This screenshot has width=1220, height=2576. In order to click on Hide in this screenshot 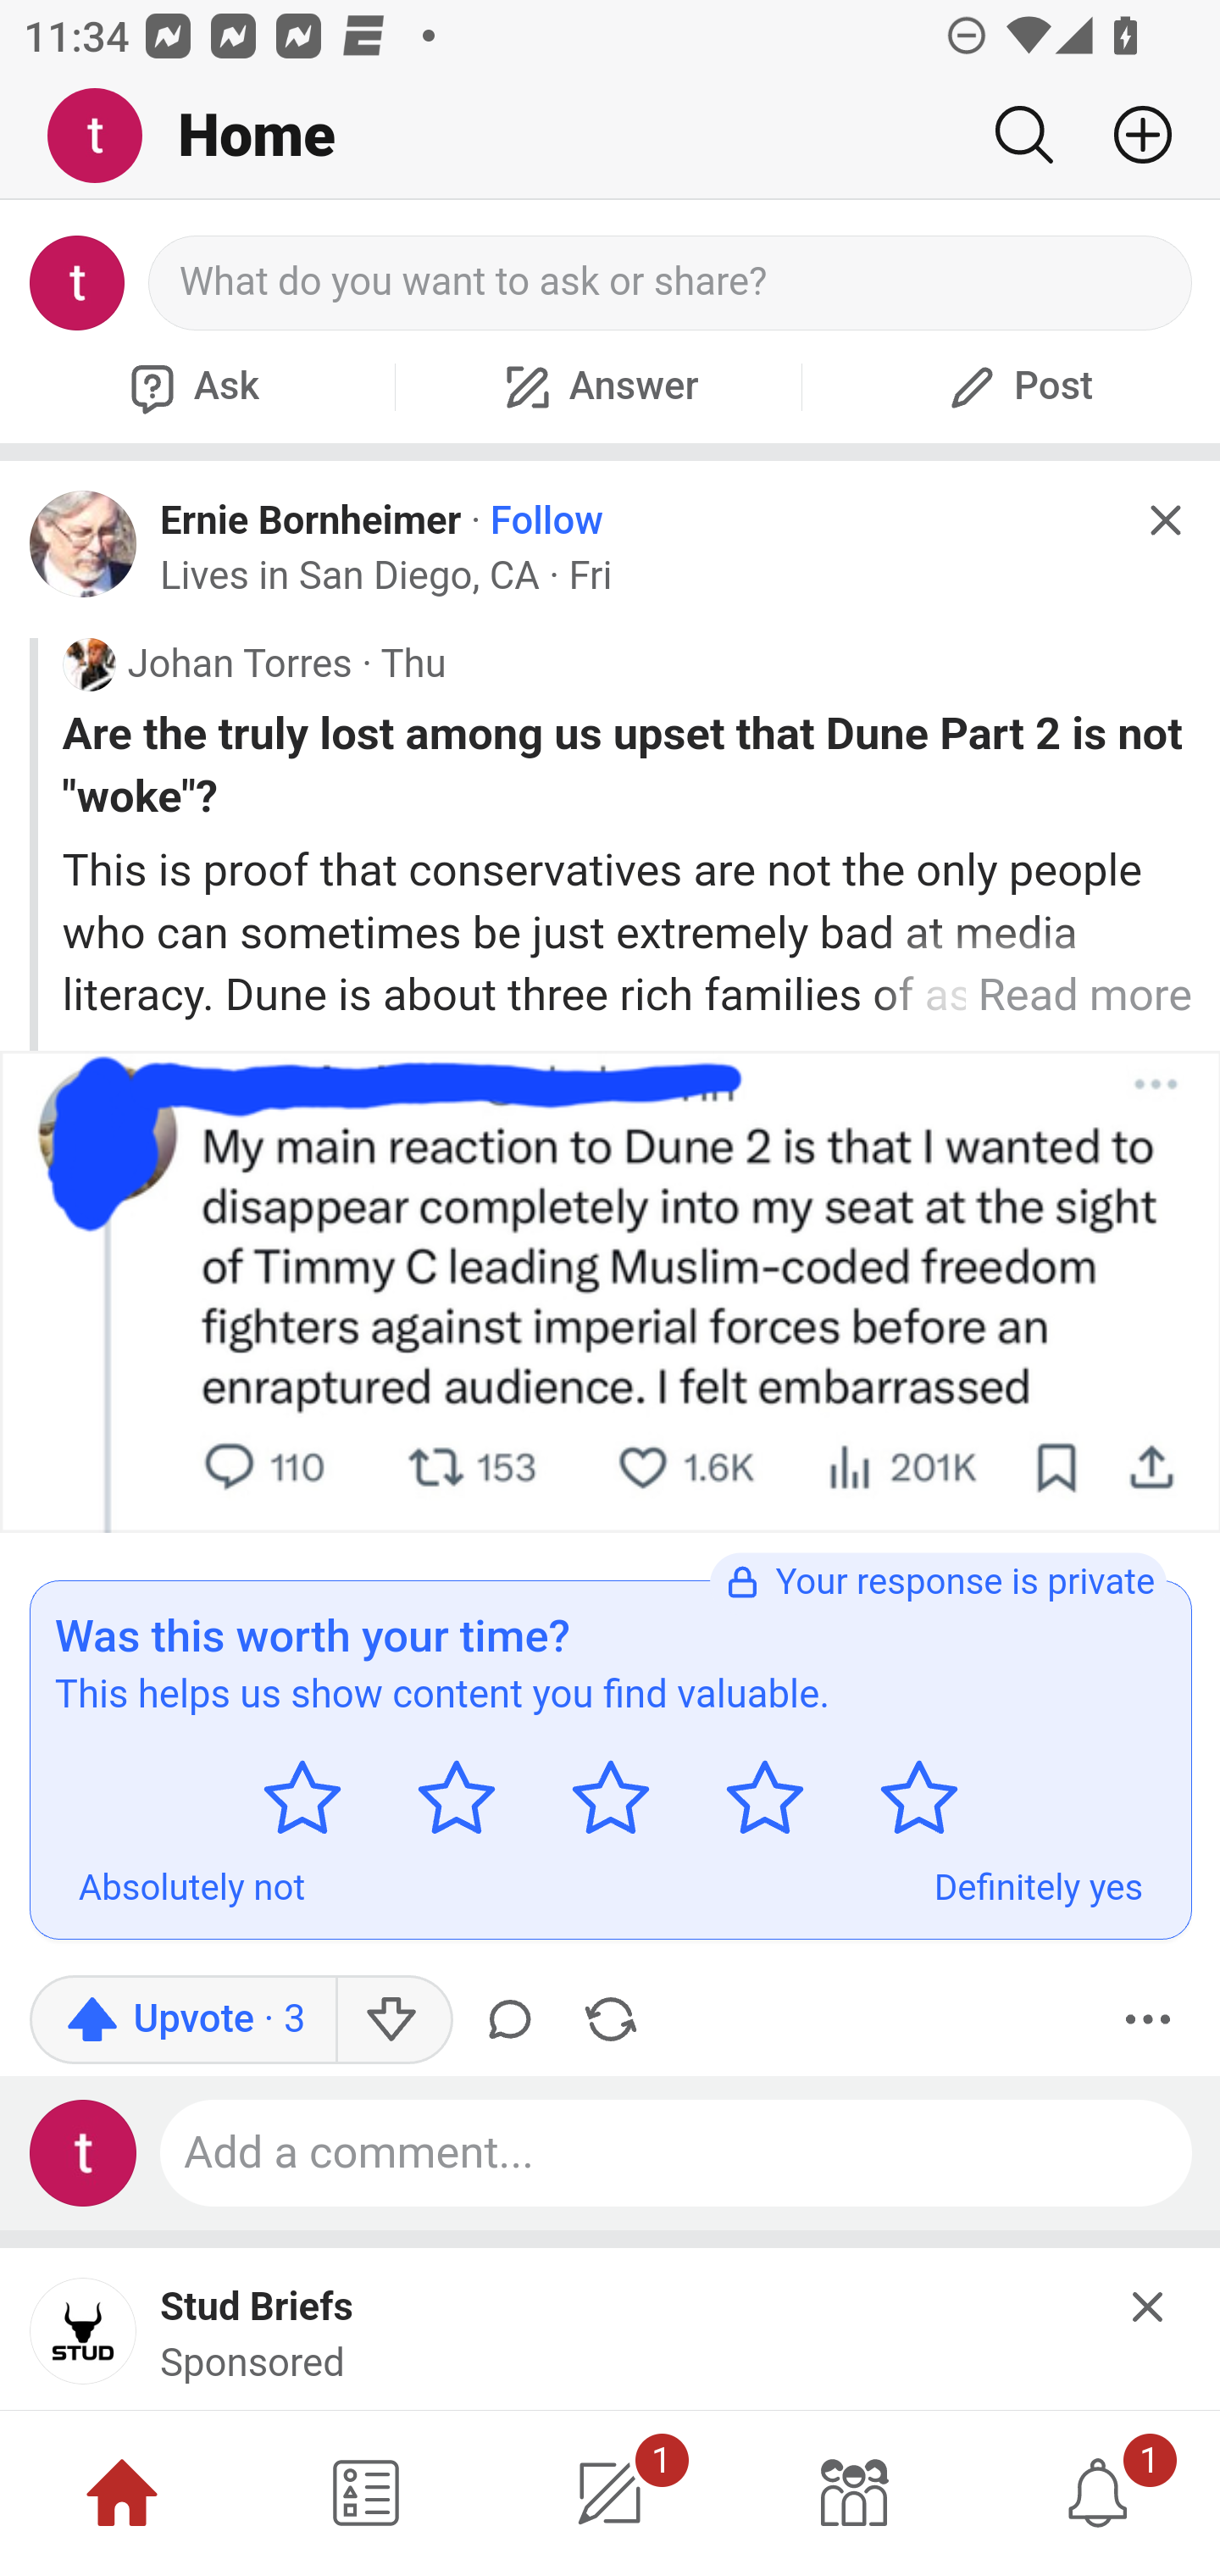, I will do `click(1149, 2307)`.